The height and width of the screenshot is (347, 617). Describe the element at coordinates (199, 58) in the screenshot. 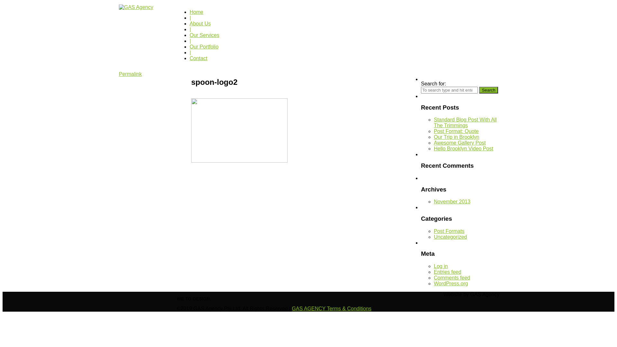

I see `Contact` at that location.